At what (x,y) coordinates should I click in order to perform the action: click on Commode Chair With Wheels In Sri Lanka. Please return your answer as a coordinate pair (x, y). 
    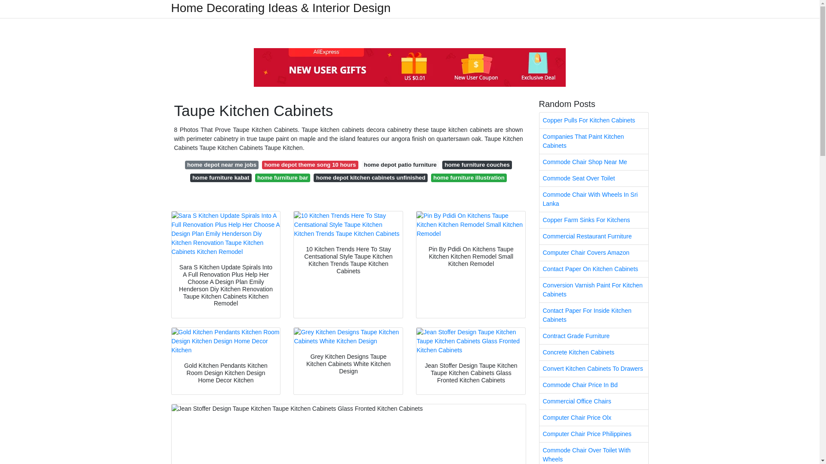
    Looking at the image, I should click on (594, 199).